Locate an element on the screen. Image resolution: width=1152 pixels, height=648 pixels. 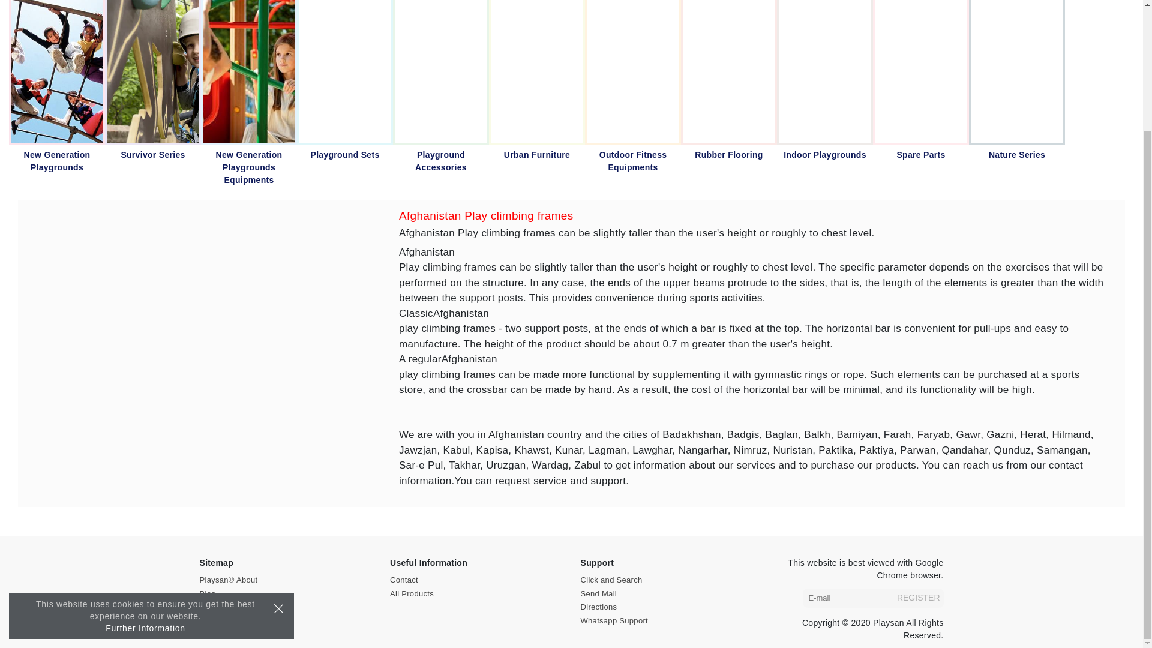
Blog is located at coordinates (208, 593).